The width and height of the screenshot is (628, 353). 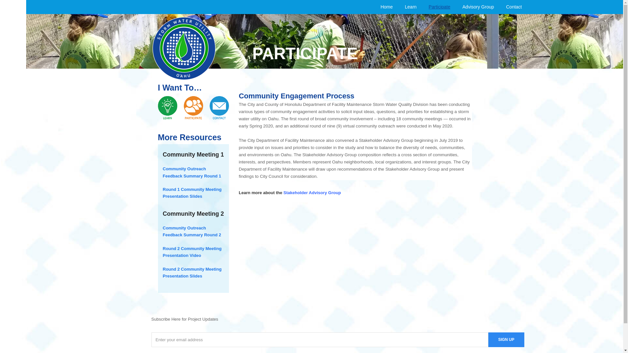 I want to click on Storm Water Utility, Oahu logo, so click(x=184, y=48).